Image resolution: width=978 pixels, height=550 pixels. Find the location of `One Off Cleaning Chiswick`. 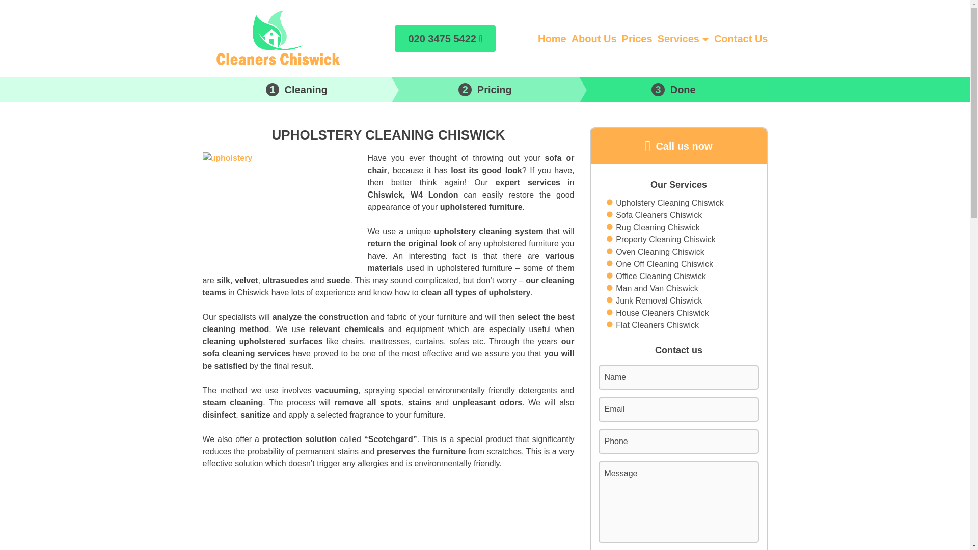

One Off Cleaning Chiswick is located at coordinates (664, 264).